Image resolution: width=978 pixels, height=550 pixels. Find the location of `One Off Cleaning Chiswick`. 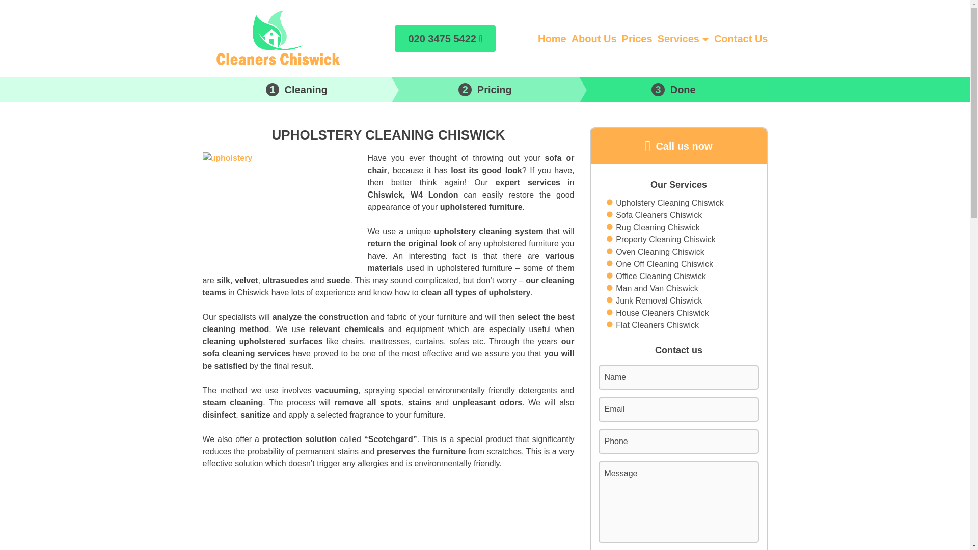

One Off Cleaning Chiswick is located at coordinates (664, 264).